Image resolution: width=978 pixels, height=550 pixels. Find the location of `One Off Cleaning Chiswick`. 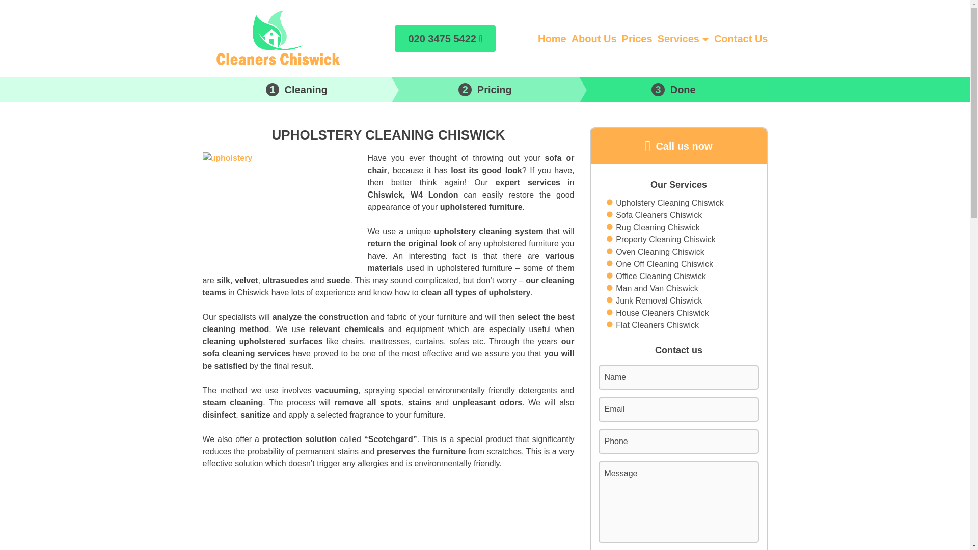

One Off Cleaning Chiswick is located at coordinates (664, 264).